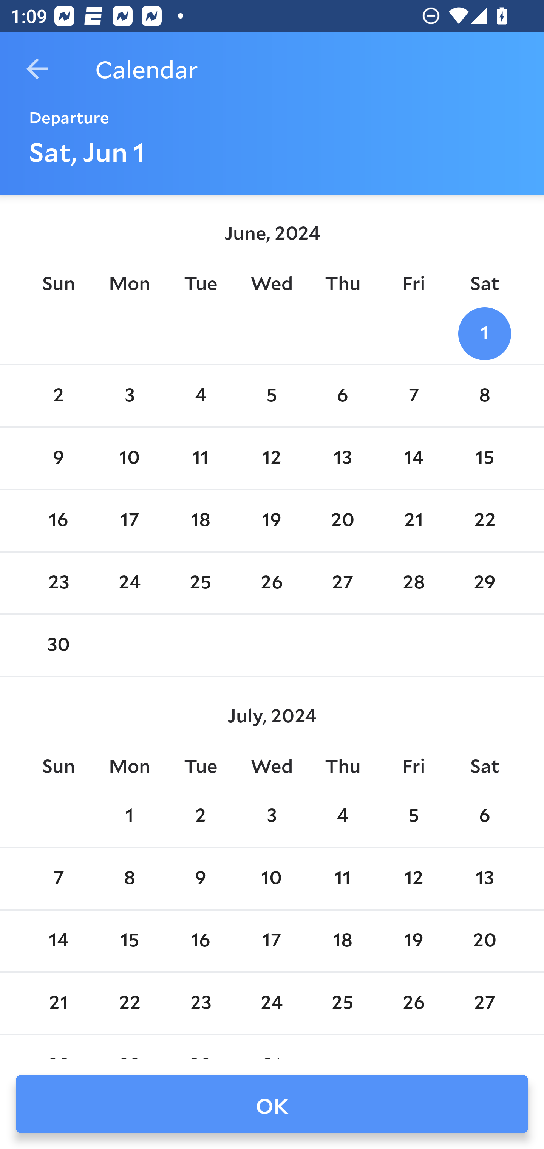 This screenshot has height=1149, width=544. Describe the element at coordinates (200, 817) in the screenshot. I see `2` at that location.